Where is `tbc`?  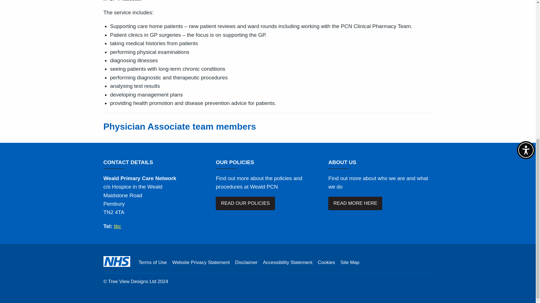
tbc is located at coordinates (118, 226).